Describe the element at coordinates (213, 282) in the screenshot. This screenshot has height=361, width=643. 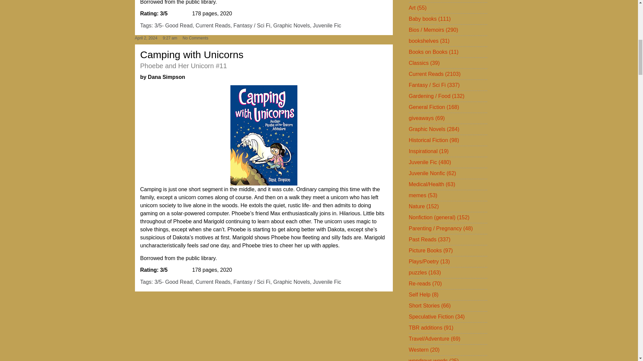
I see `Current Reads` at that location.